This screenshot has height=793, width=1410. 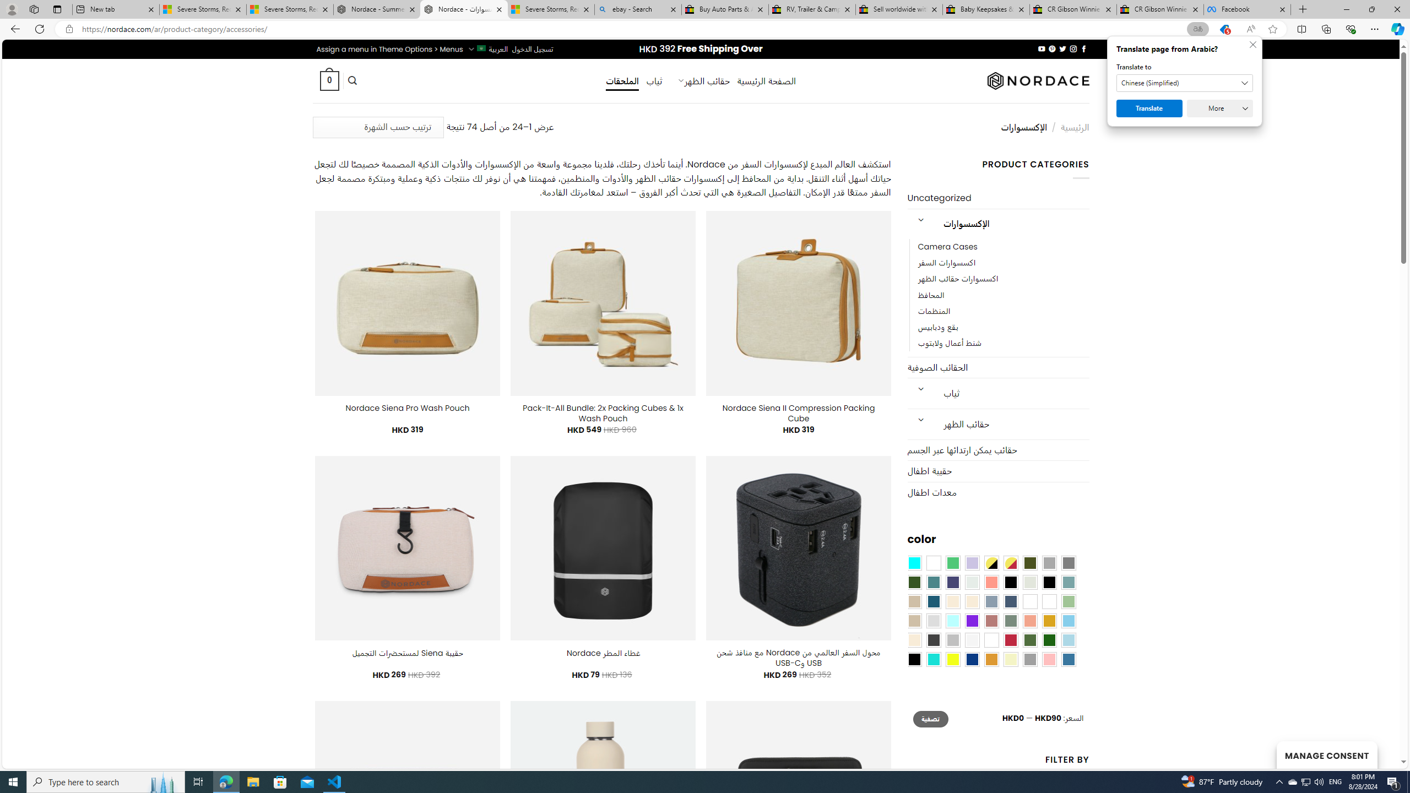 What do you see at coordinates (991, 563) in the screenshot?
I see `Yellow-Black` at bounding box center [991, 563].